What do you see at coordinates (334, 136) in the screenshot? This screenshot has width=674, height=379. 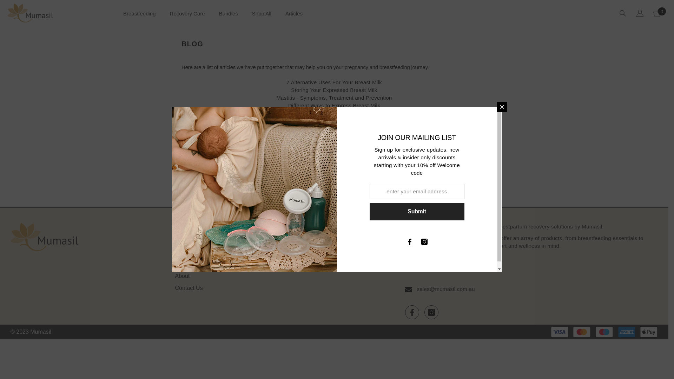 I see `Packing your Hospital Bag` at bounding box center [334, 136].